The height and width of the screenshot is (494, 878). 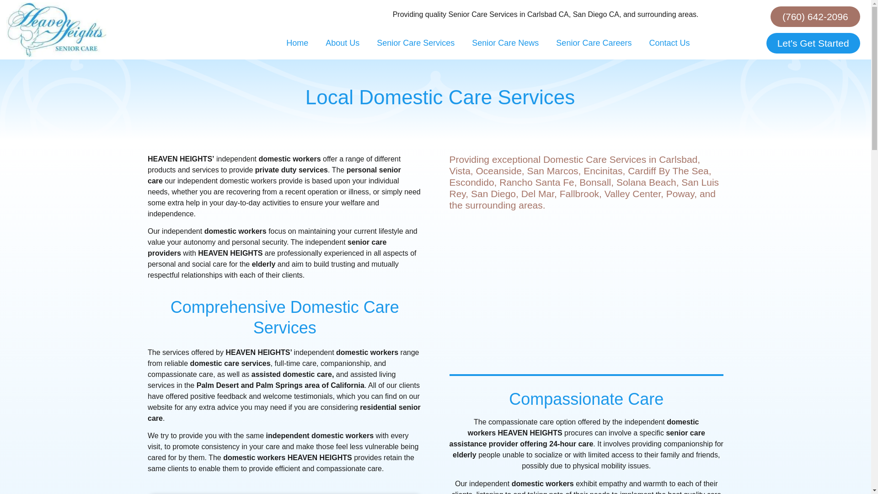 I want to click on Home, so click(x=297, y=43).